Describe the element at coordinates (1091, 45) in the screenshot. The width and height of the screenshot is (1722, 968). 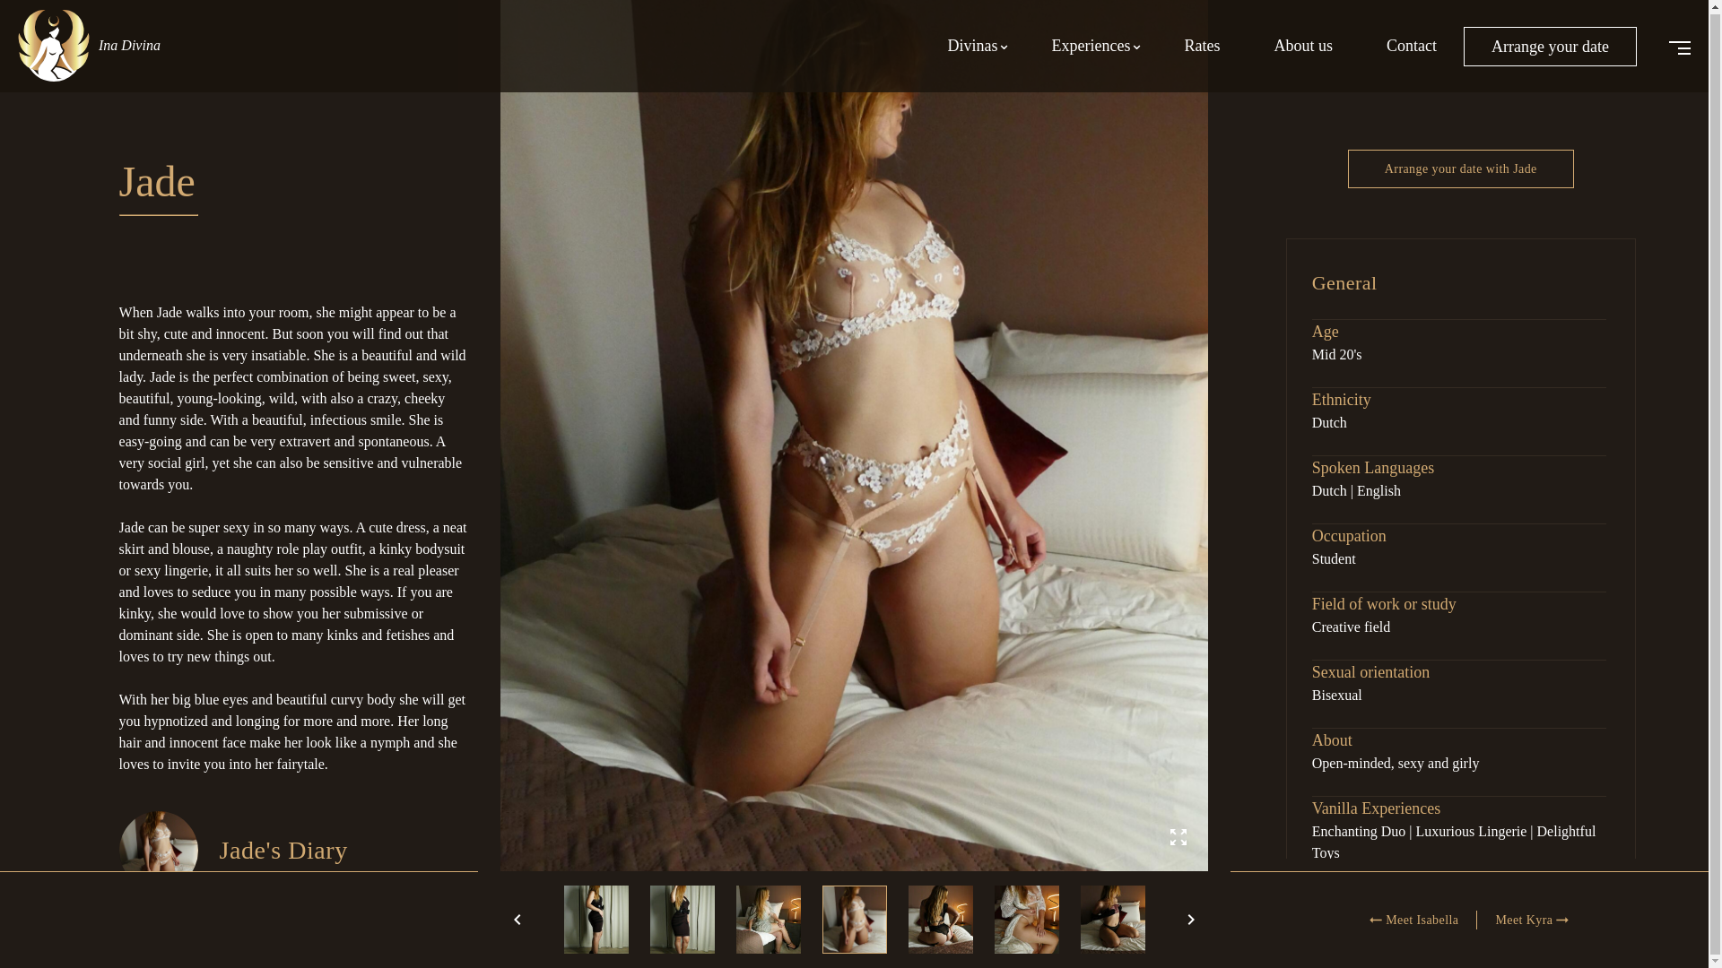
I see `Experiences` at that location.